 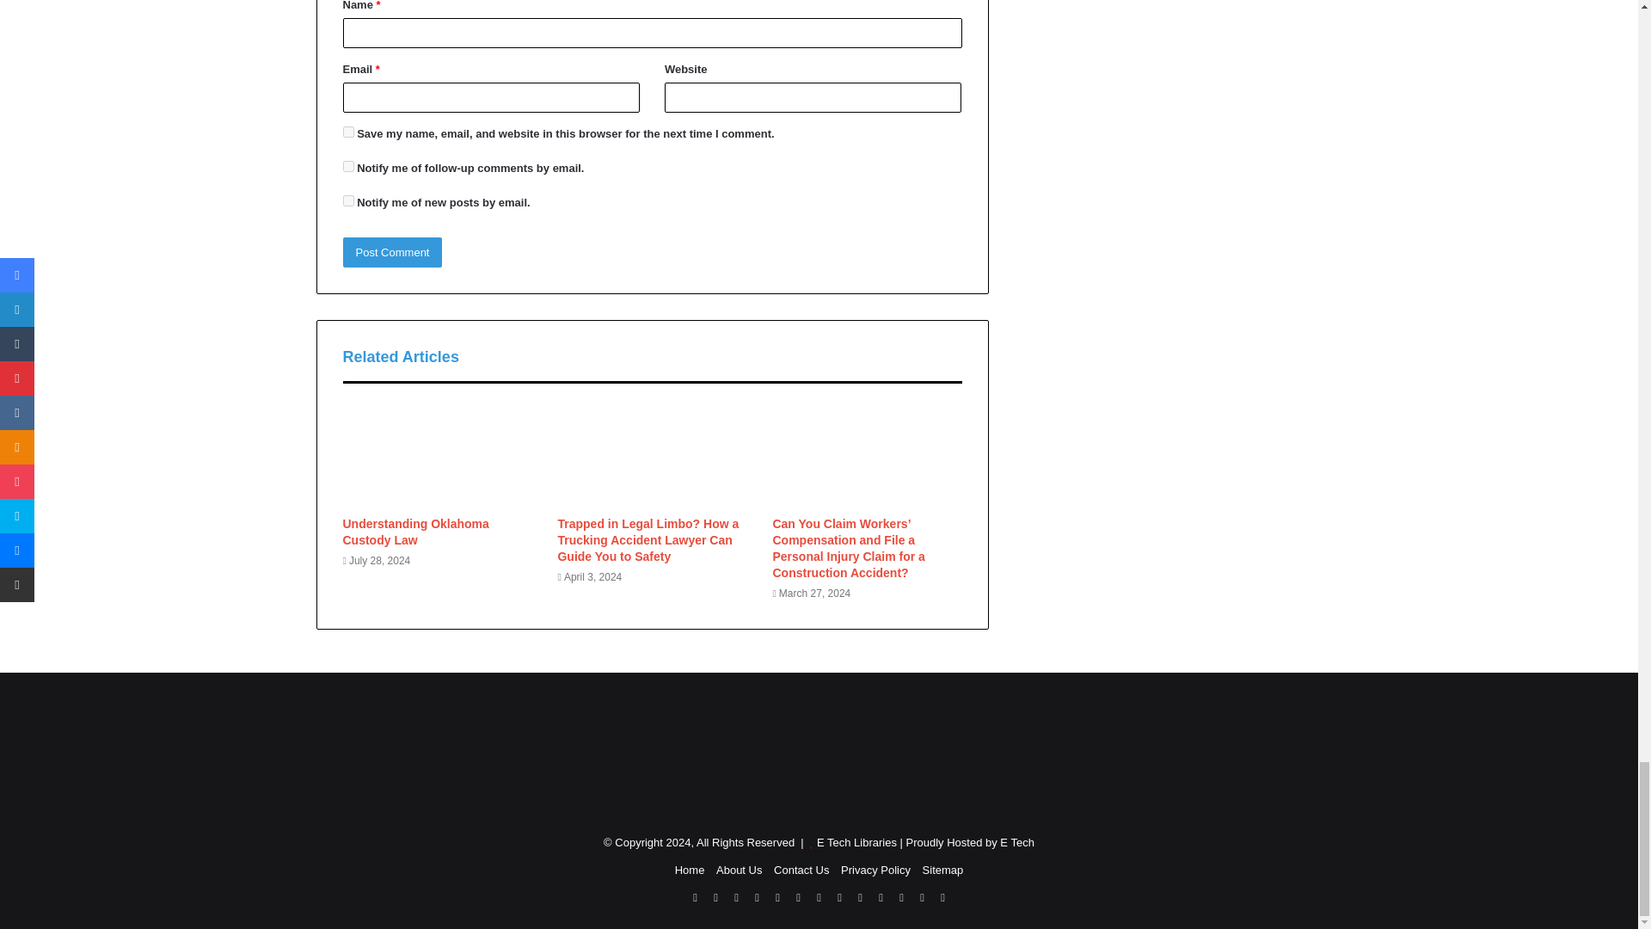 What do you see at coordinates (347, 165) in the screenshot?
I see `subscribe` at bounding box center [347, 165].